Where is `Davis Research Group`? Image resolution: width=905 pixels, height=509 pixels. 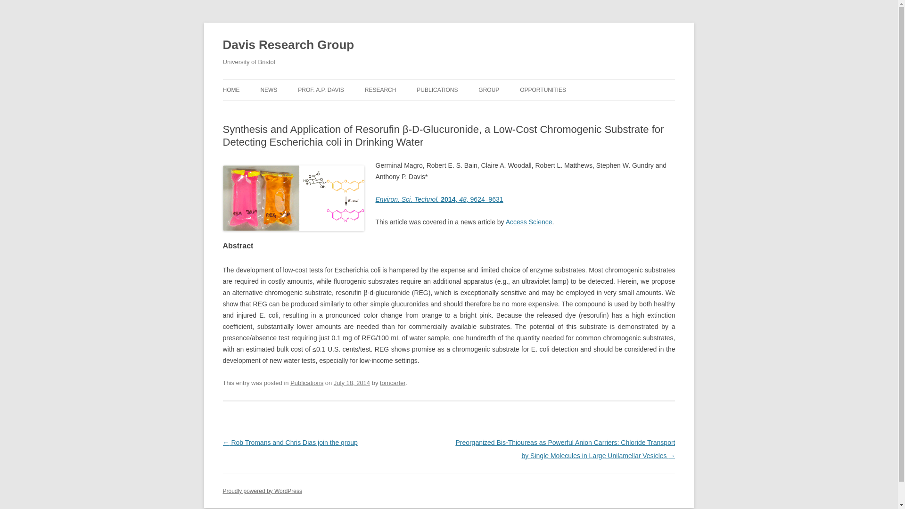 Davis Research Group is located at coordinates (288, 45).